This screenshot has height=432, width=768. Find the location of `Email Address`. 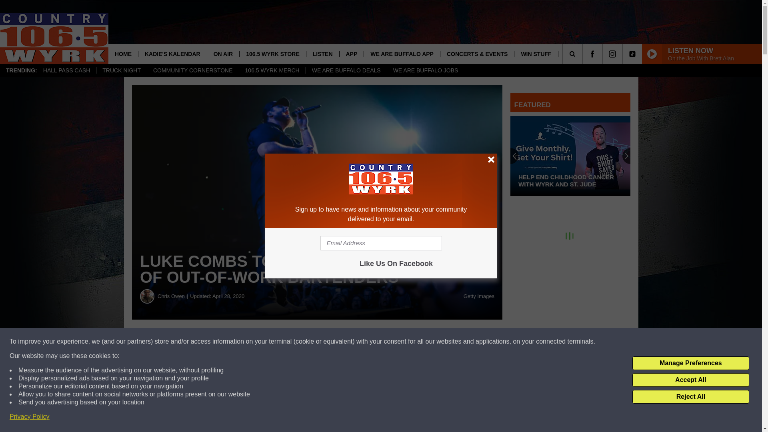

Email Address is located at coordinates (381, 243).